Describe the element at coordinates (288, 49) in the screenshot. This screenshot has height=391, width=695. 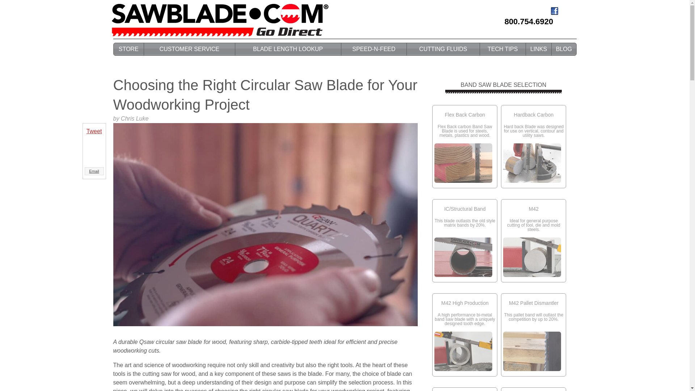
I see `BLADE LENGTH LOOKUP` at that location.